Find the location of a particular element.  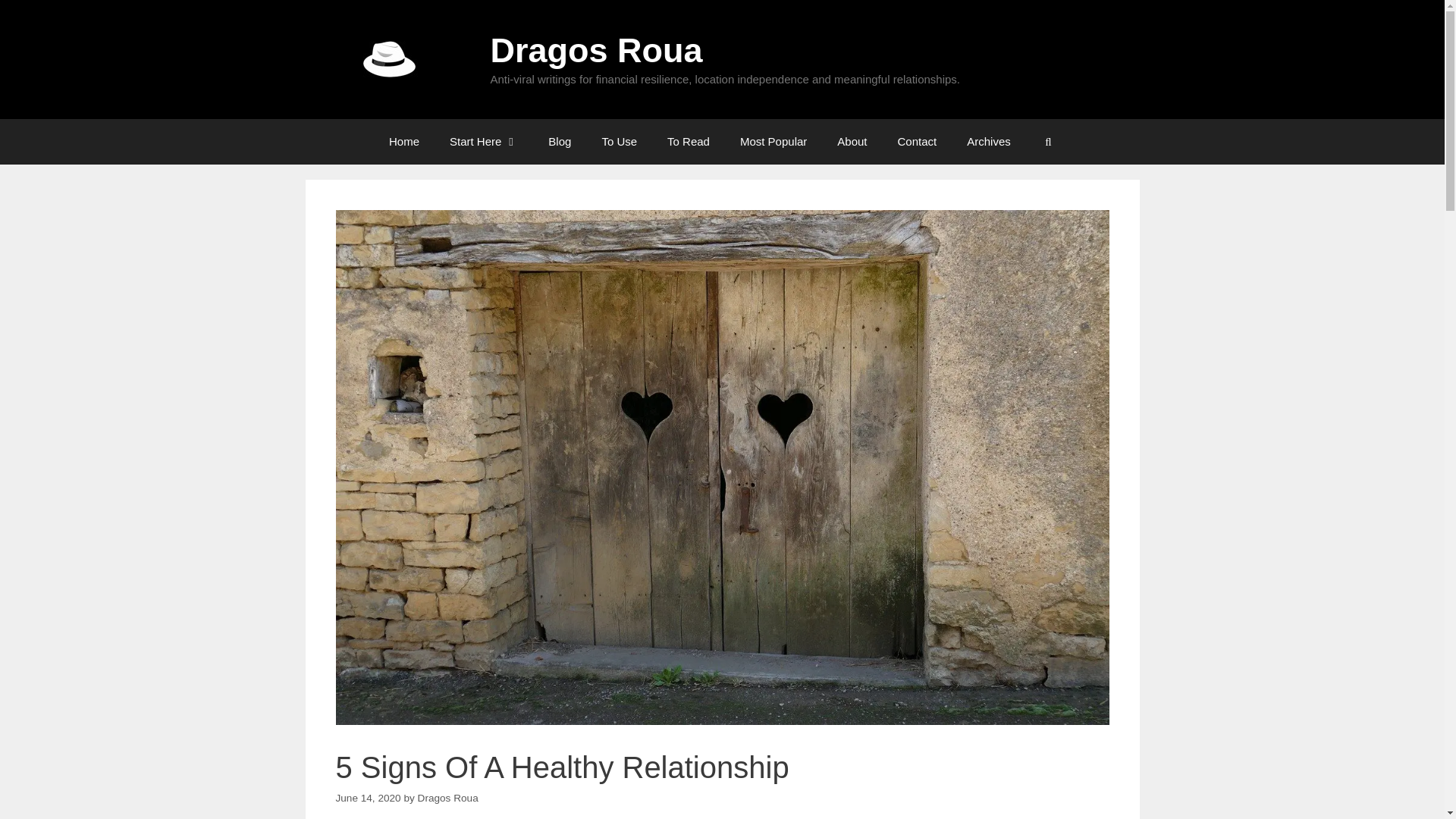

Dragos Roua is located at coordinates (595, 50).